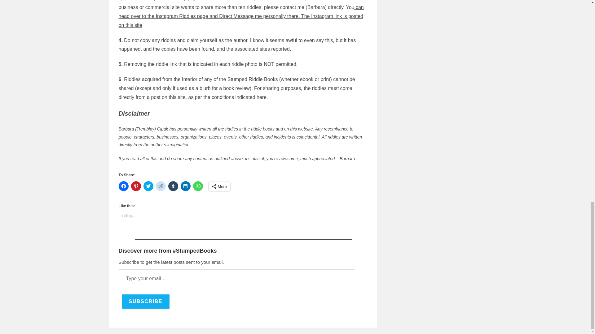 The height and width of the screenshot is (334, 595). I want to click on Click to share on Pinterest, so click(136, 186).